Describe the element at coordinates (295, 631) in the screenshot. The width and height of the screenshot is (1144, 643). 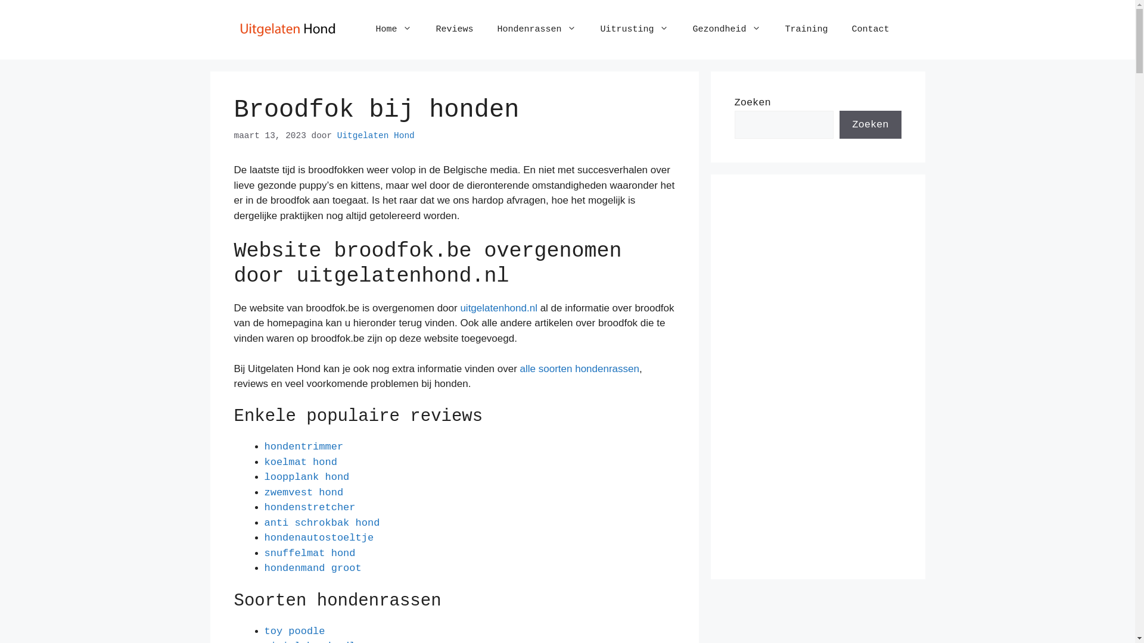
I see `toy poodle` at that location.